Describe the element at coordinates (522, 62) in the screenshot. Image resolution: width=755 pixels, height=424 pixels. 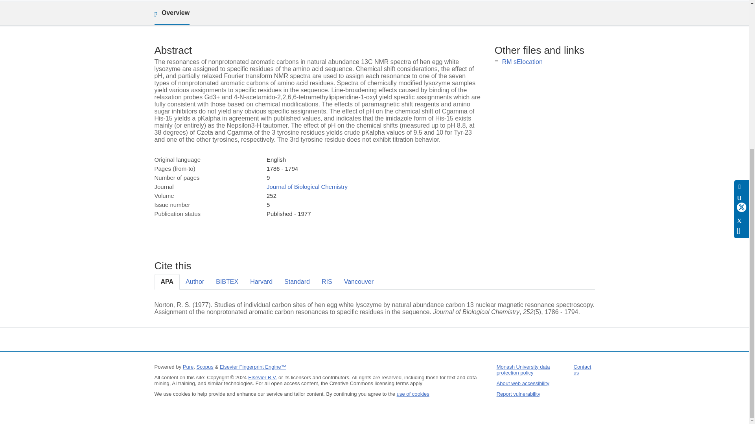
I see `RM sElocation` at that location.